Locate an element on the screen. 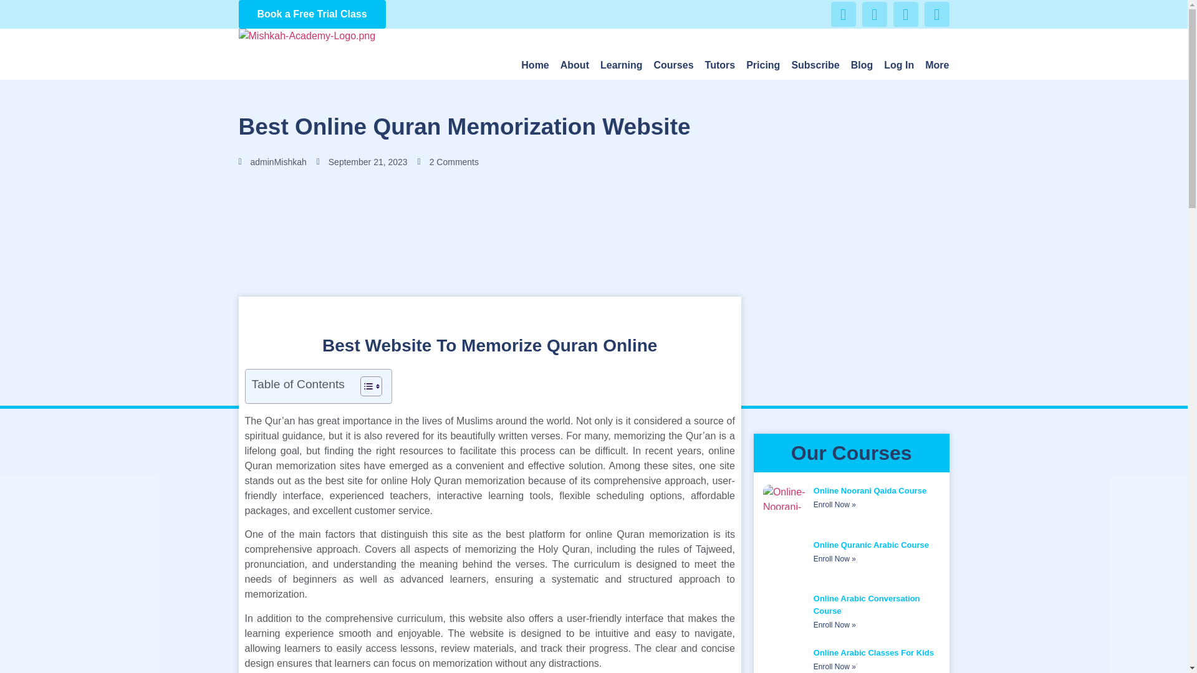 This screenshot has height=673, width=1197. About is located at coordinates (574, 65).